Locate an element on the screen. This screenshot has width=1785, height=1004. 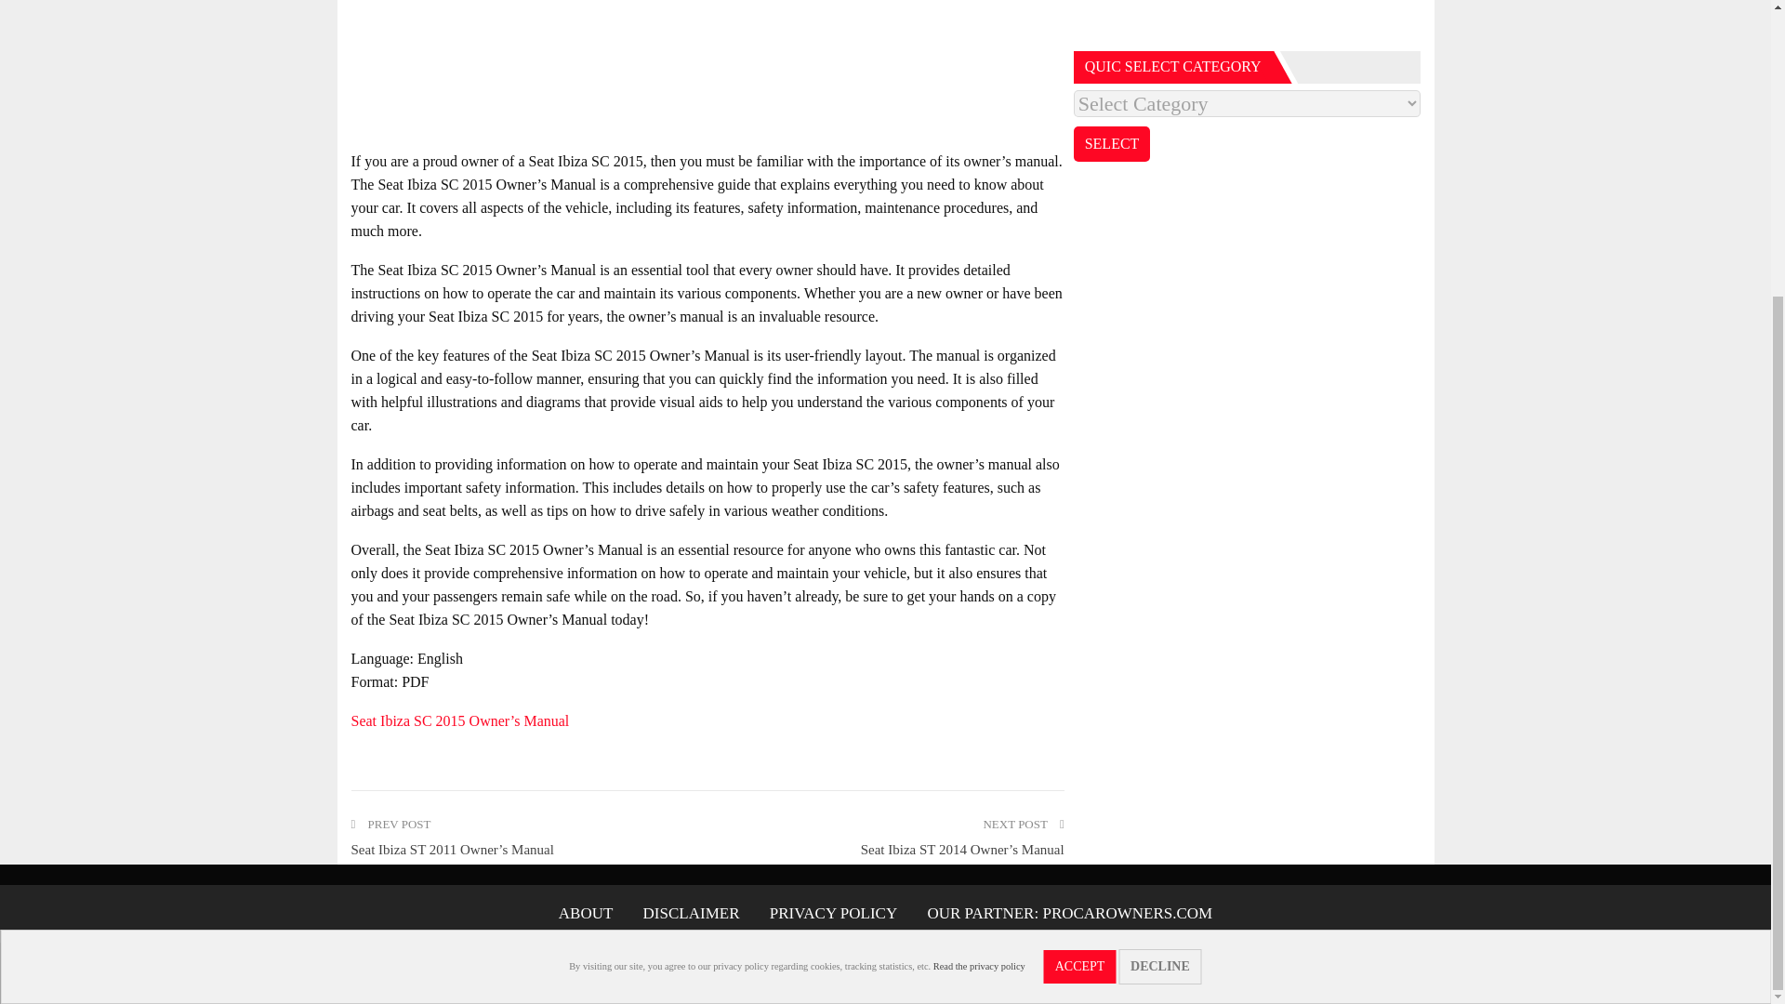
Read the privacy policy is located at coordinates (979, 557).